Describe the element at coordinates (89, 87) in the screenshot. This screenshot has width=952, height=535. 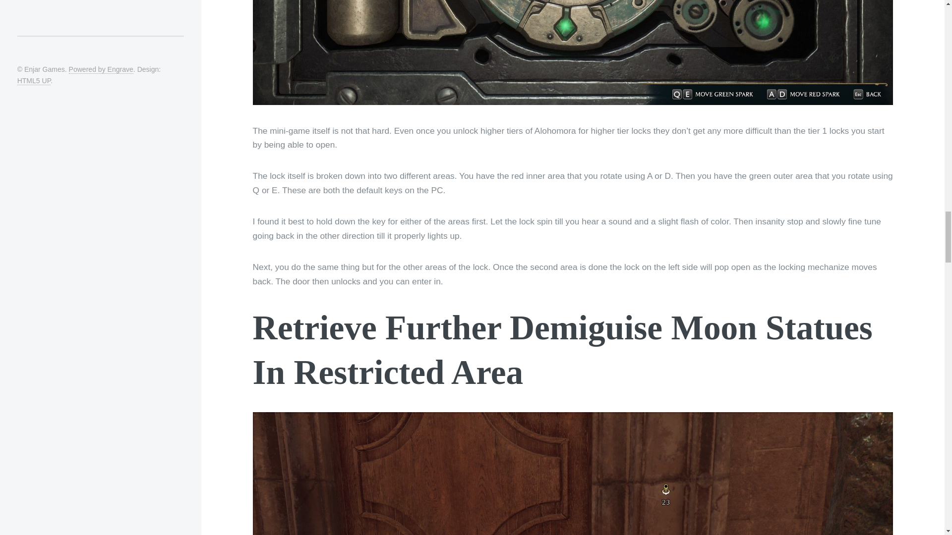
I see `HTML5 UP` at that location.